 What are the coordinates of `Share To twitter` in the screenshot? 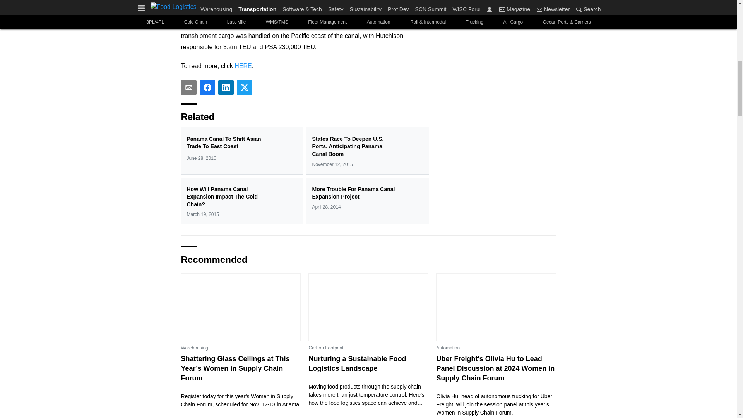 It's located at (245, 87).